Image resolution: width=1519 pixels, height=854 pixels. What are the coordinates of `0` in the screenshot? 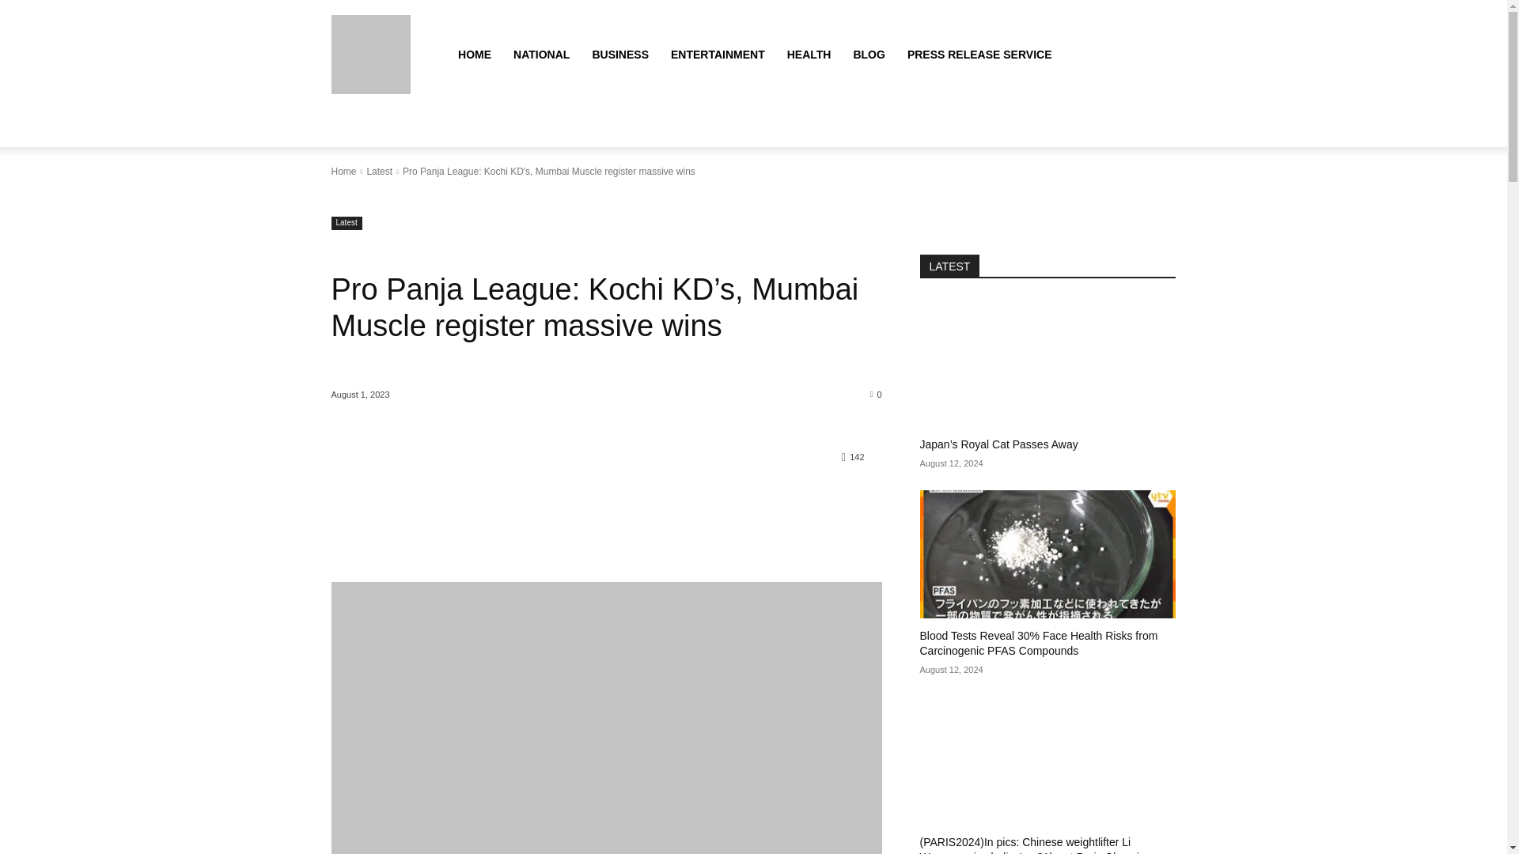 It's located at (877, 394).